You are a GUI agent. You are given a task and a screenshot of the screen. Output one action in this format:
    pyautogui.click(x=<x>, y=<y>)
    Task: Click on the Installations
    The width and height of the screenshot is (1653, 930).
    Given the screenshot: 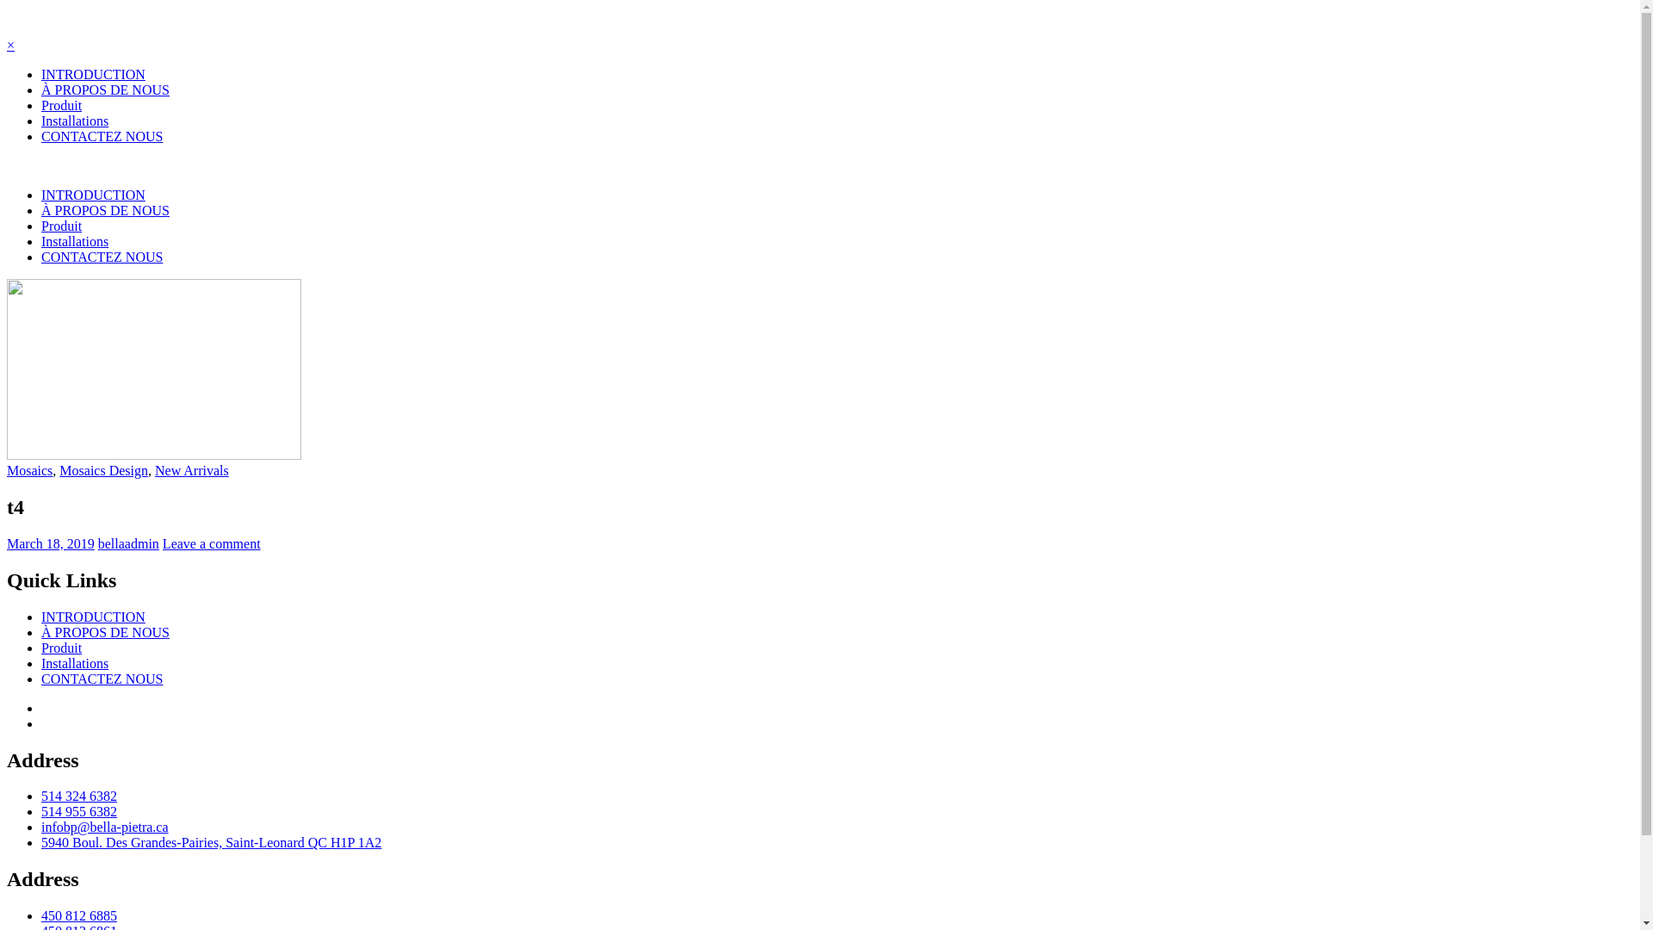 What is the action you would take?
    pyautogui.click(x=75, y=121)
    